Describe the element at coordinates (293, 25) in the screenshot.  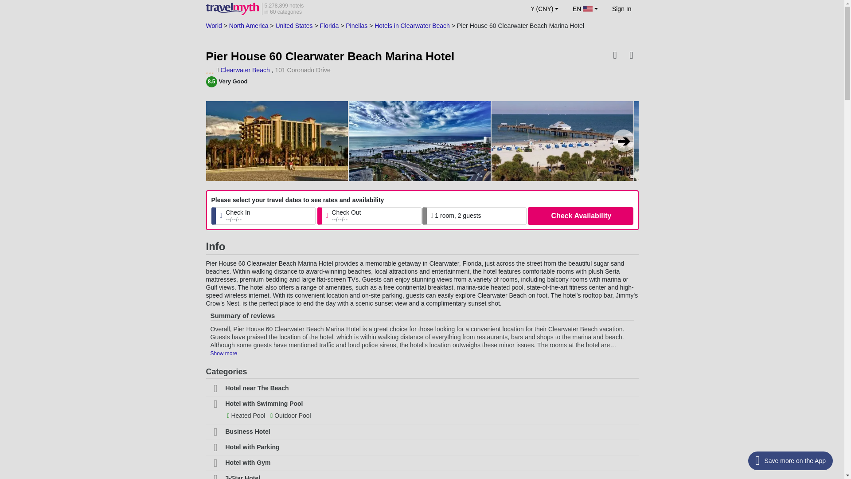
I see `United States` at that location.